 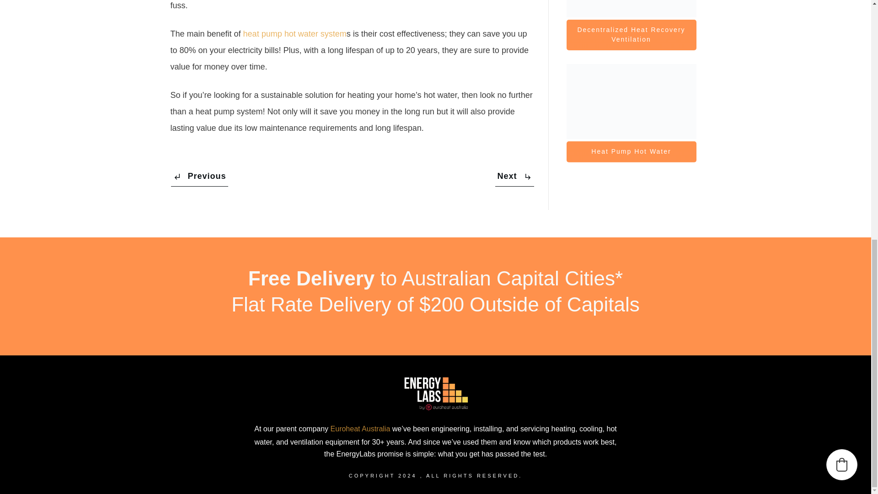 I want to click on Euroheat Australia, so click(x=360, y=429).